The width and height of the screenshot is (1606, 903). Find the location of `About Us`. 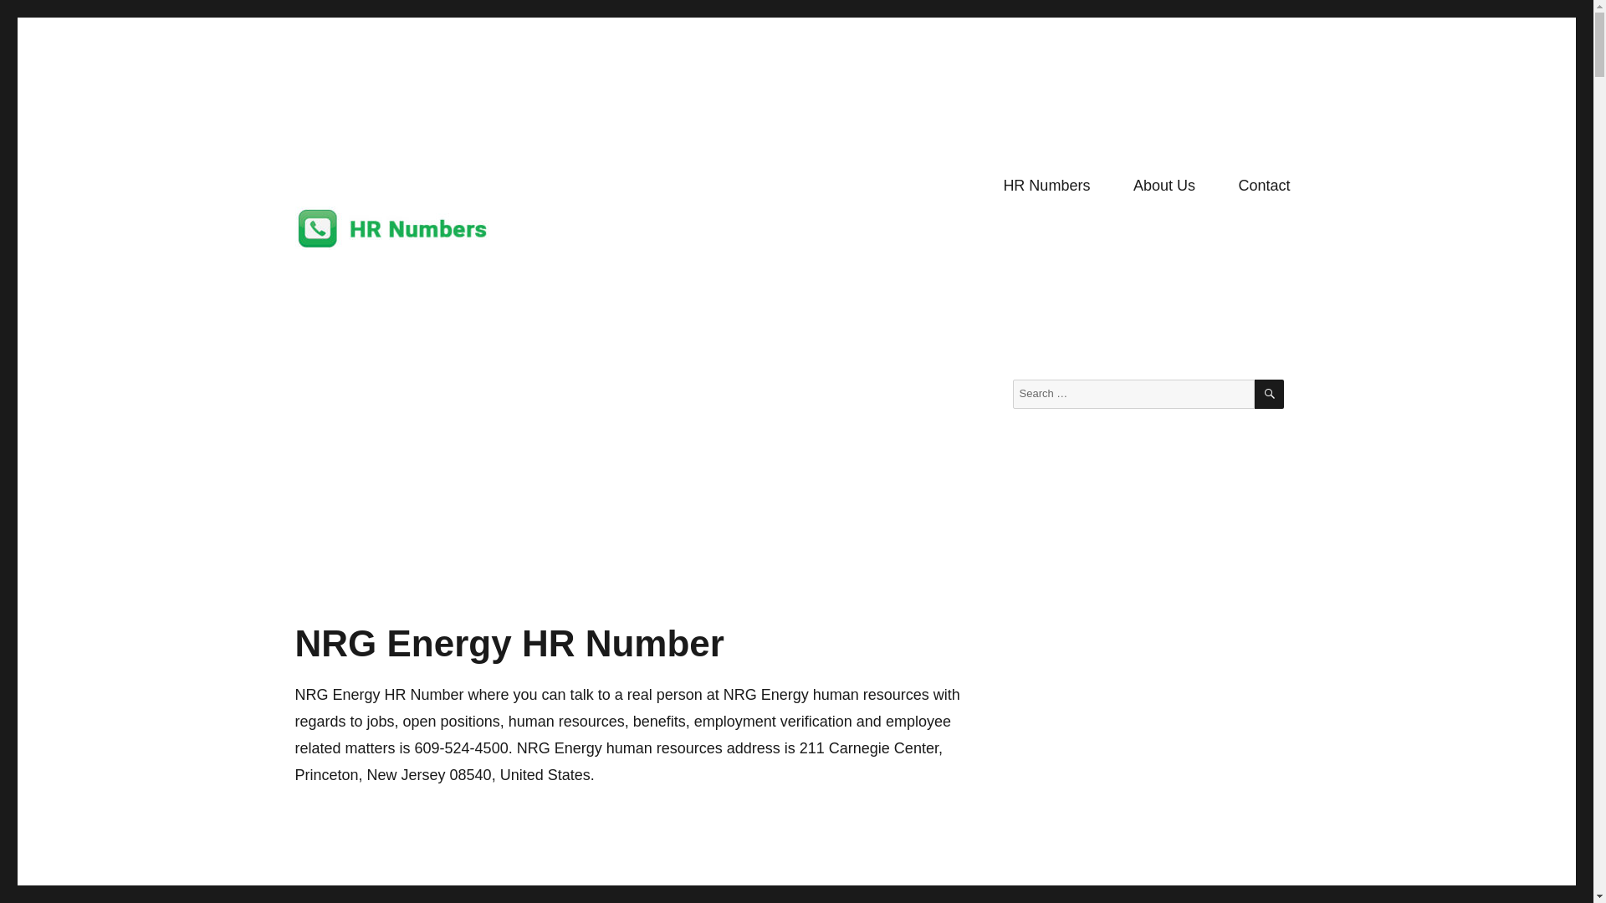

About Us is located at coordinates (1164, 186).